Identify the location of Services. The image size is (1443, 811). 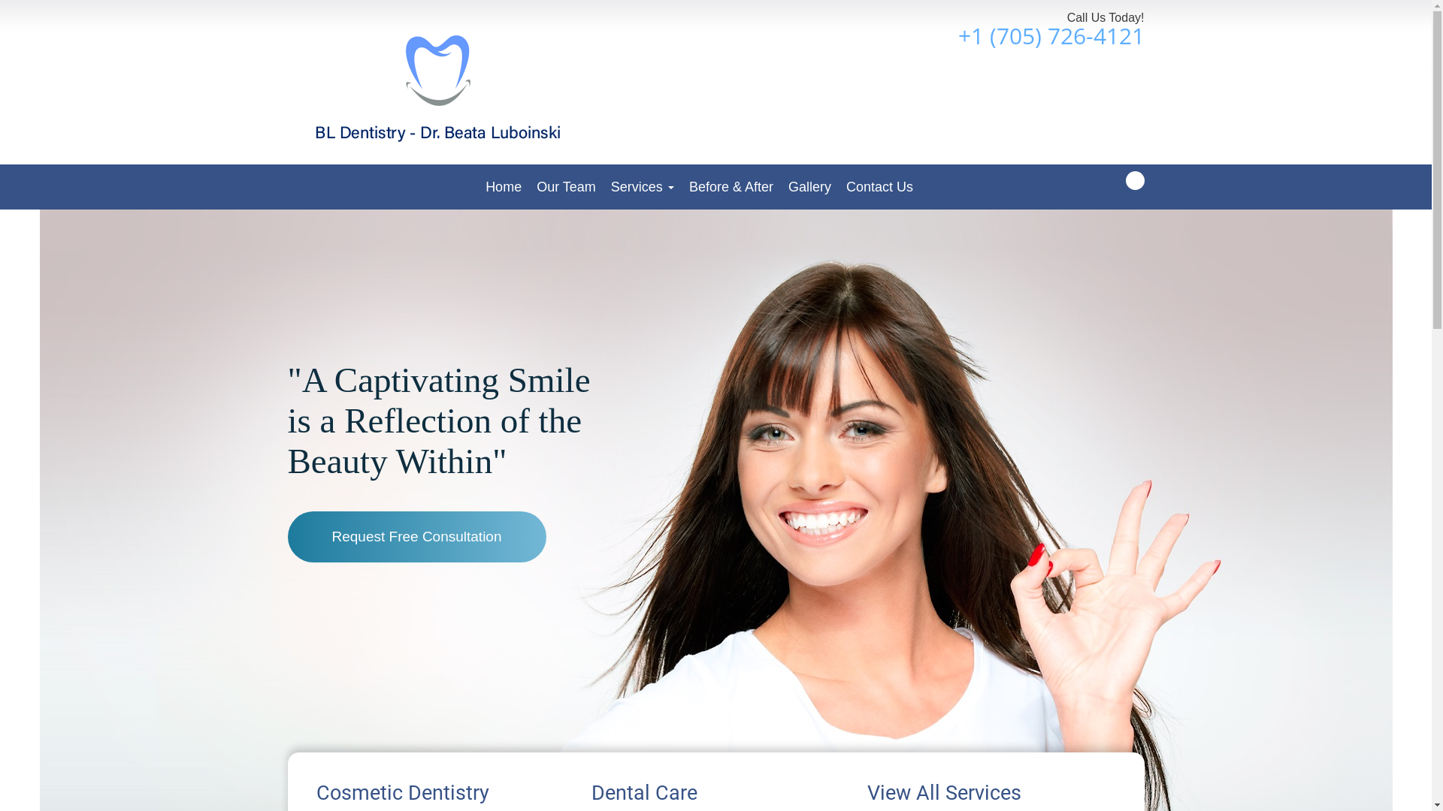
(643, 187).